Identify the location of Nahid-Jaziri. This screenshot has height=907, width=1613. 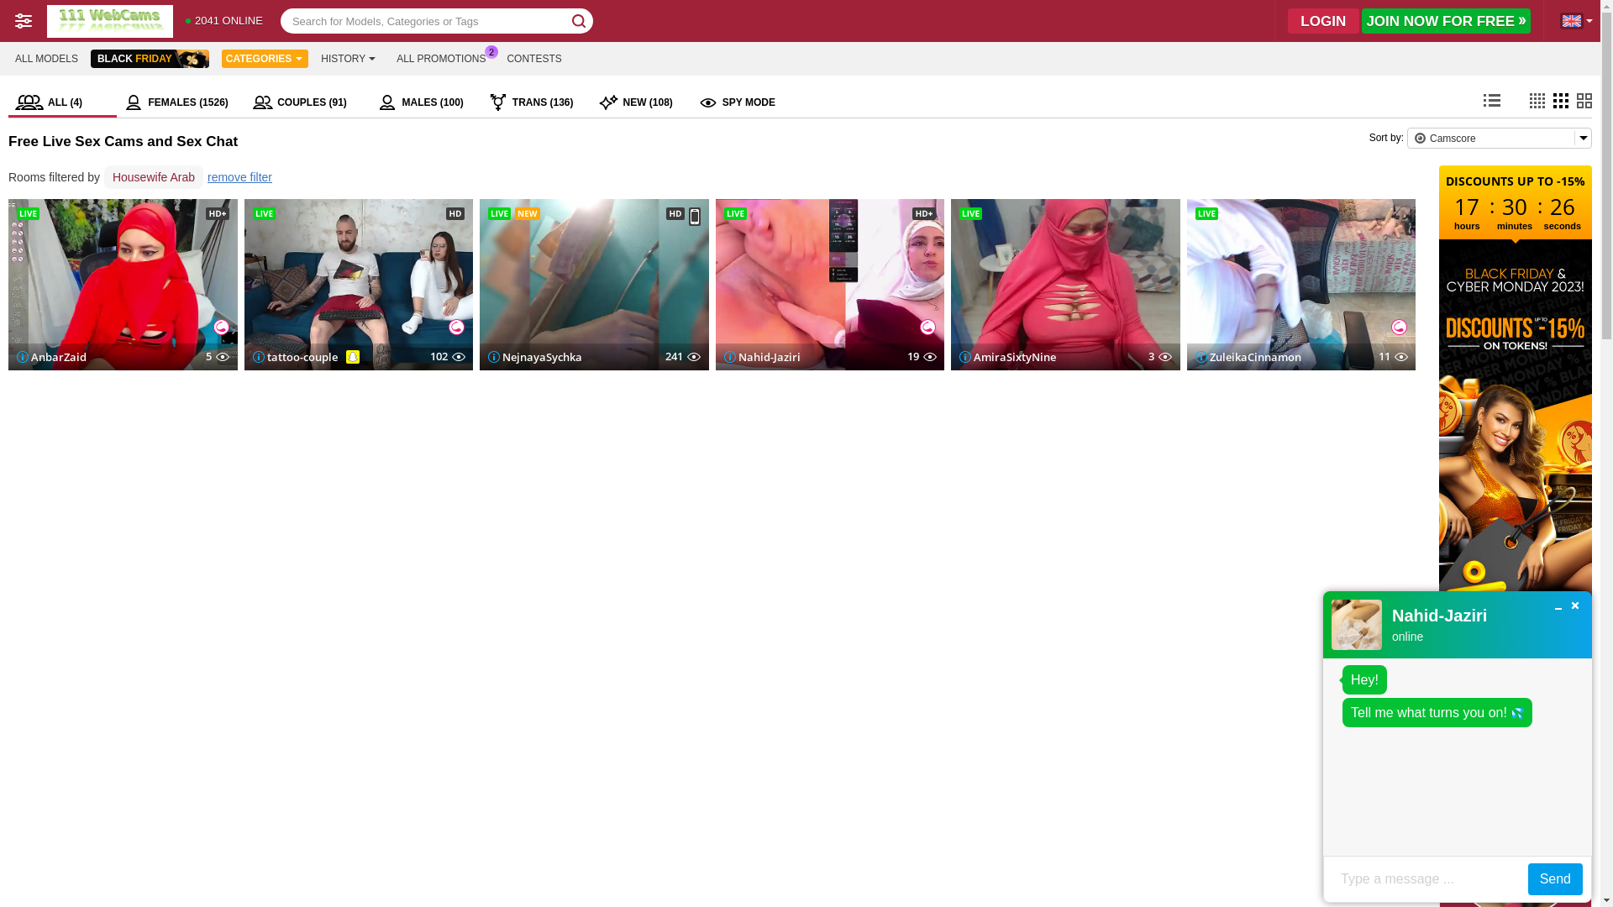
(763, 357).